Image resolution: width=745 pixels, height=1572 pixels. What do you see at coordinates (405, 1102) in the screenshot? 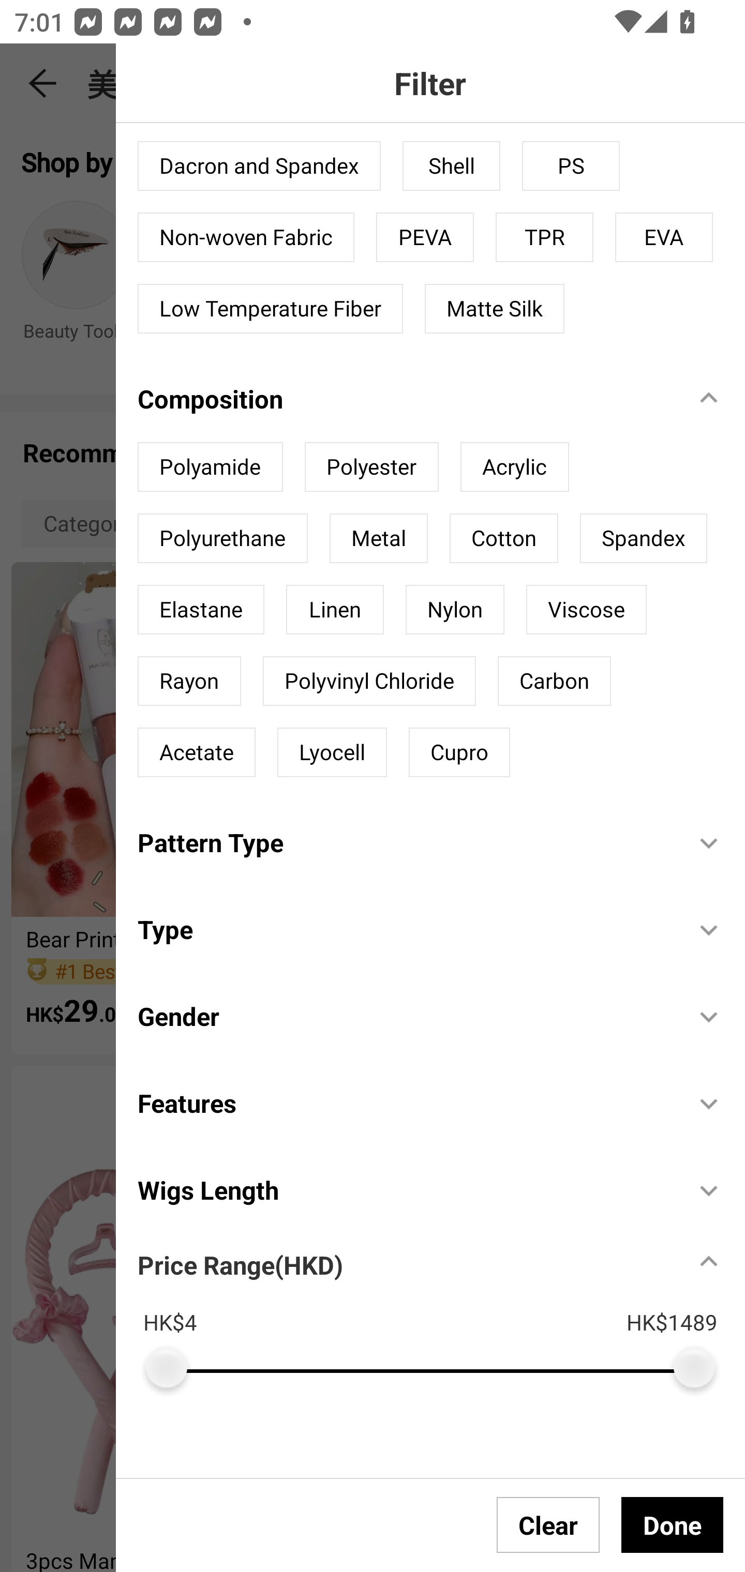
I see `Features` at bounding box center [405, 1102].